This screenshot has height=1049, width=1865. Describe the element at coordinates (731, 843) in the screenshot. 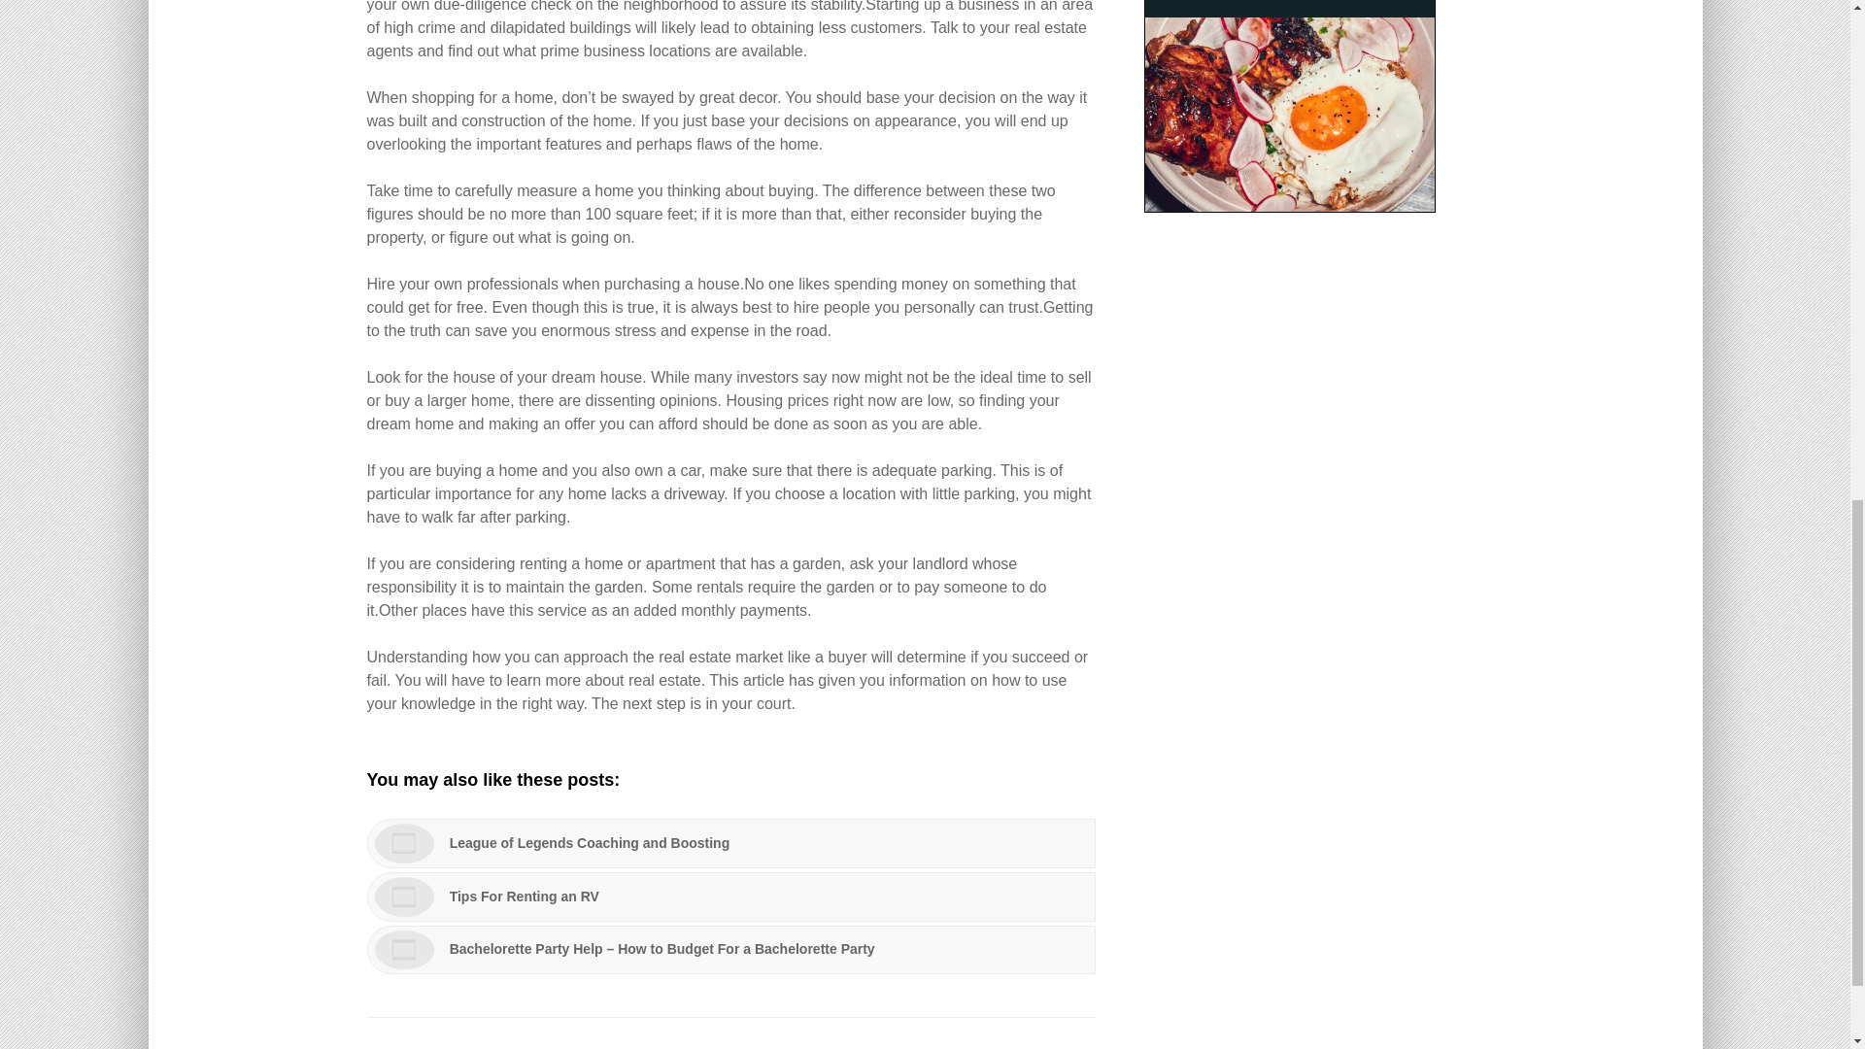

I see `League of Legends Coaching and Boosting` at that location.